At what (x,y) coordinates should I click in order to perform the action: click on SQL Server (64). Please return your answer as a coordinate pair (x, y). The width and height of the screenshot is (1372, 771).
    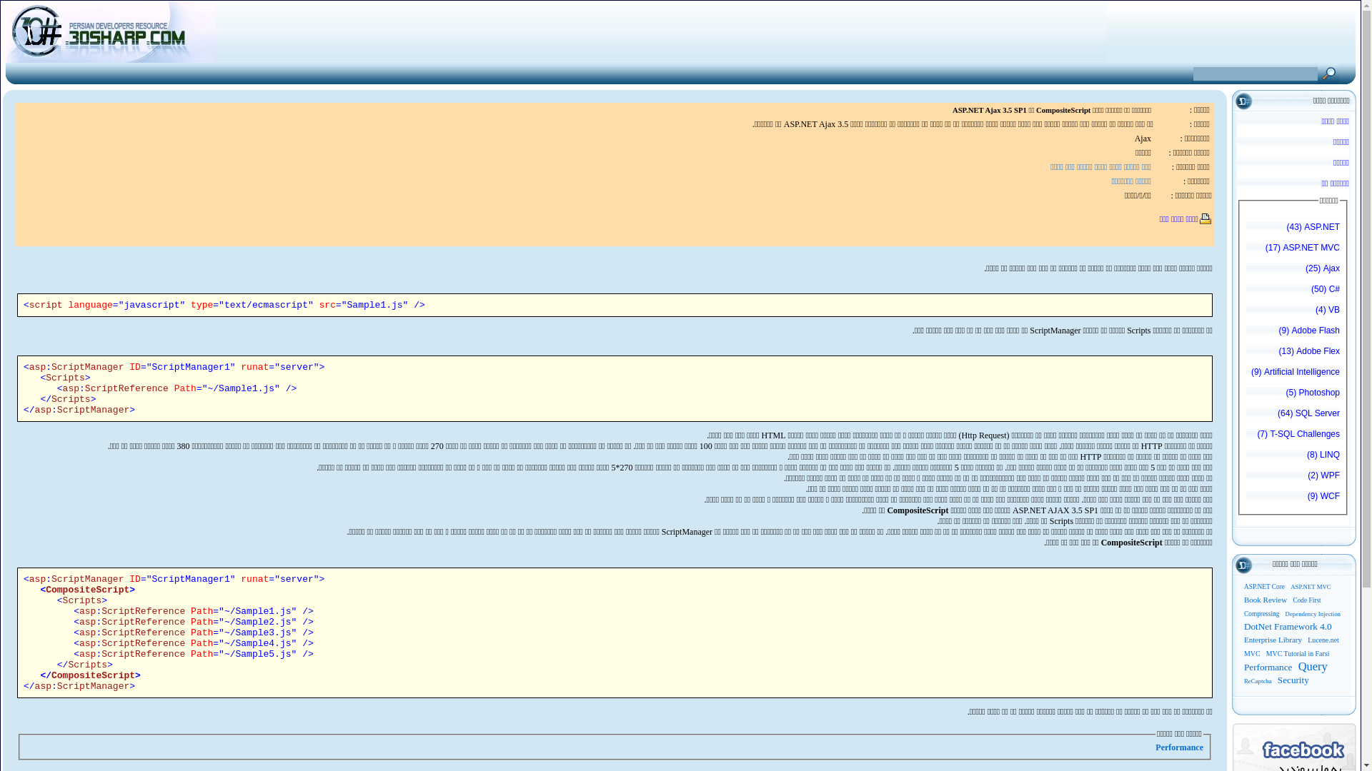
    Looking at the image, I should click on (1293, 417).